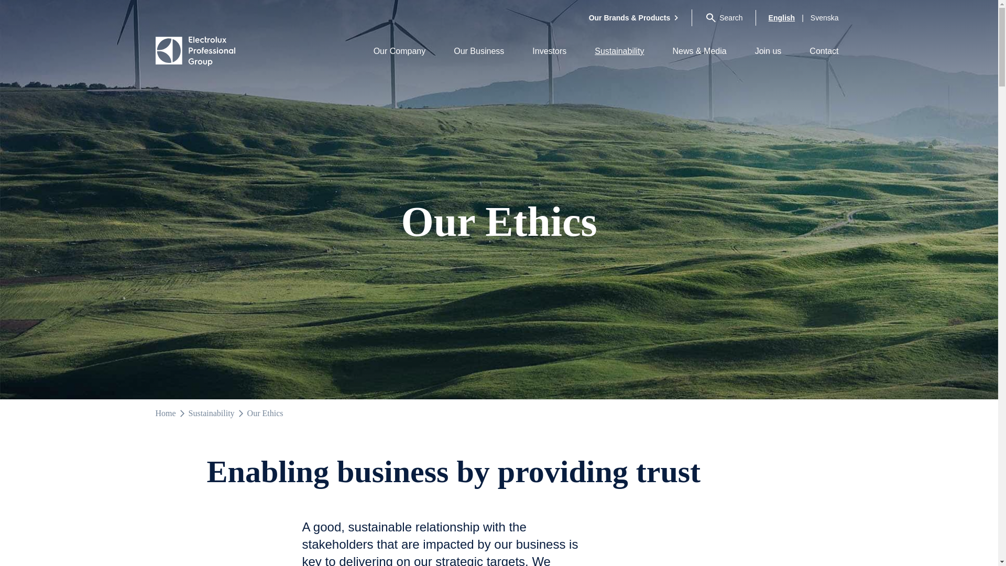 This screenshot has height=566, width=1006. I want to click on English, so click(782, 18).